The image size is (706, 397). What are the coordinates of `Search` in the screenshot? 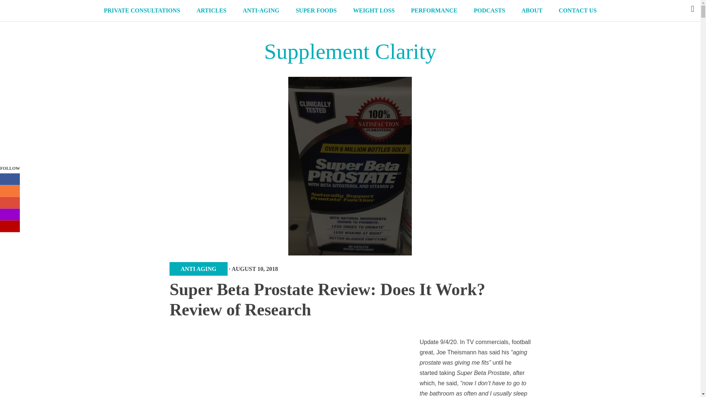 It's located at (6, 5).